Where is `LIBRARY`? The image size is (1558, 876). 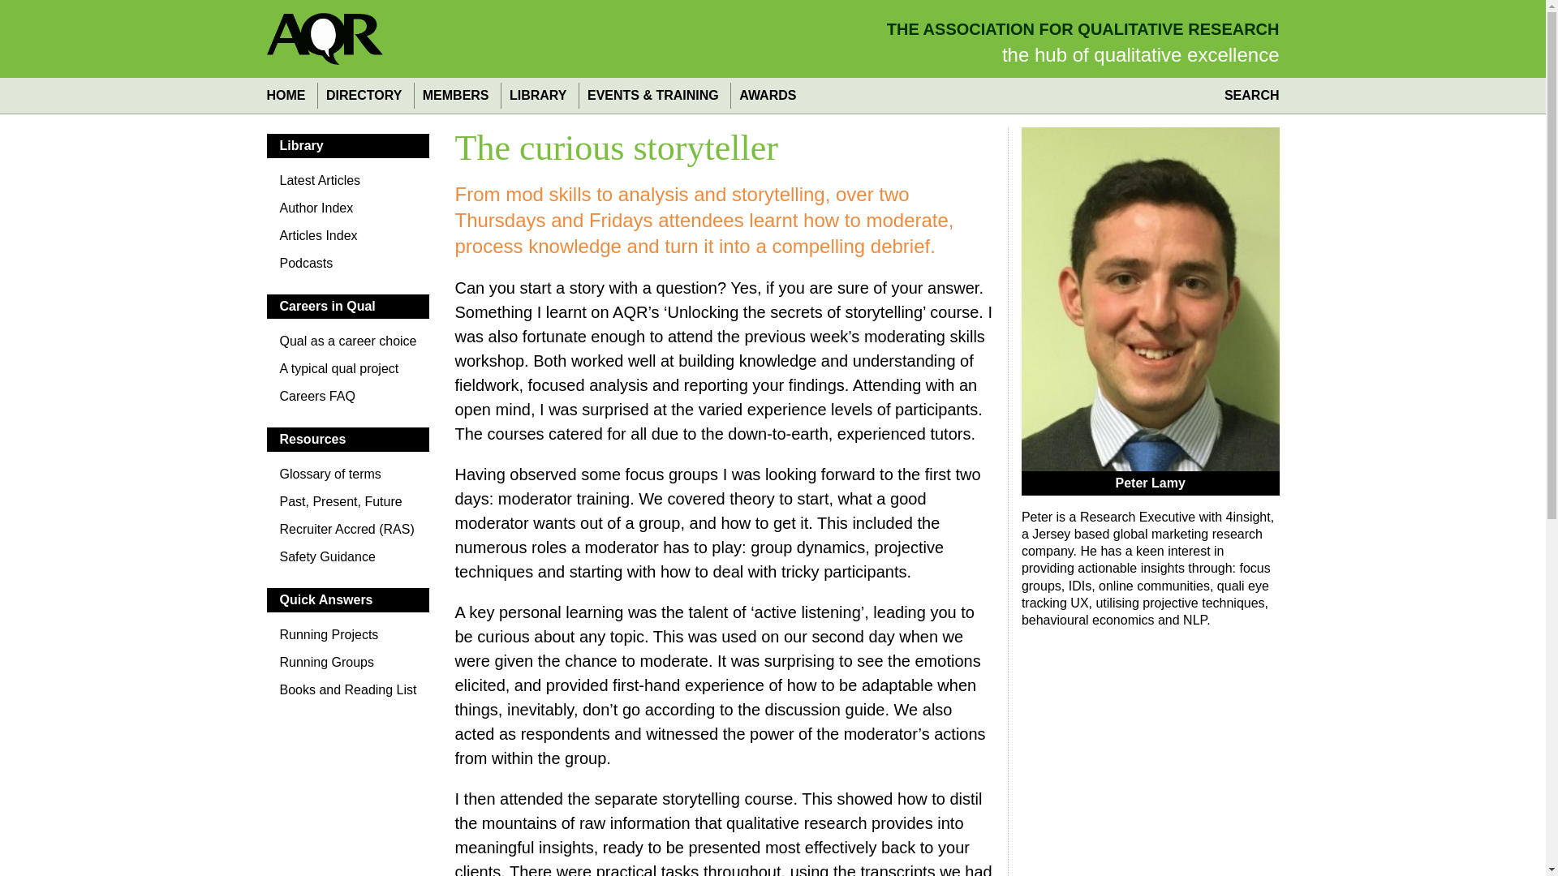 LIBRARY is located at coordinates (537, 95).